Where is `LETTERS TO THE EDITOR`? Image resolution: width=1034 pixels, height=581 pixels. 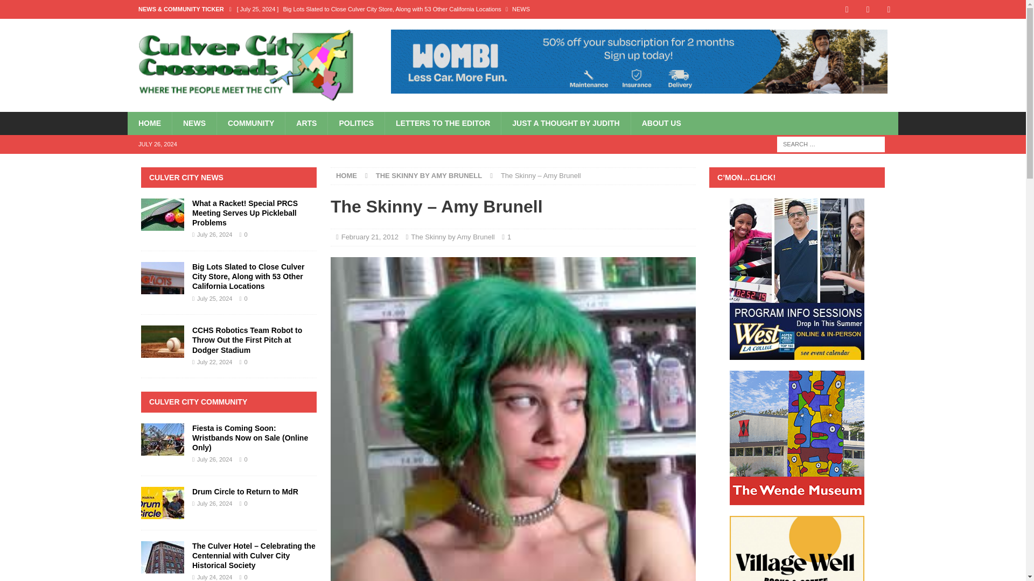 LETTERS TO THE EDITOR is located at coordinates (443, 123).